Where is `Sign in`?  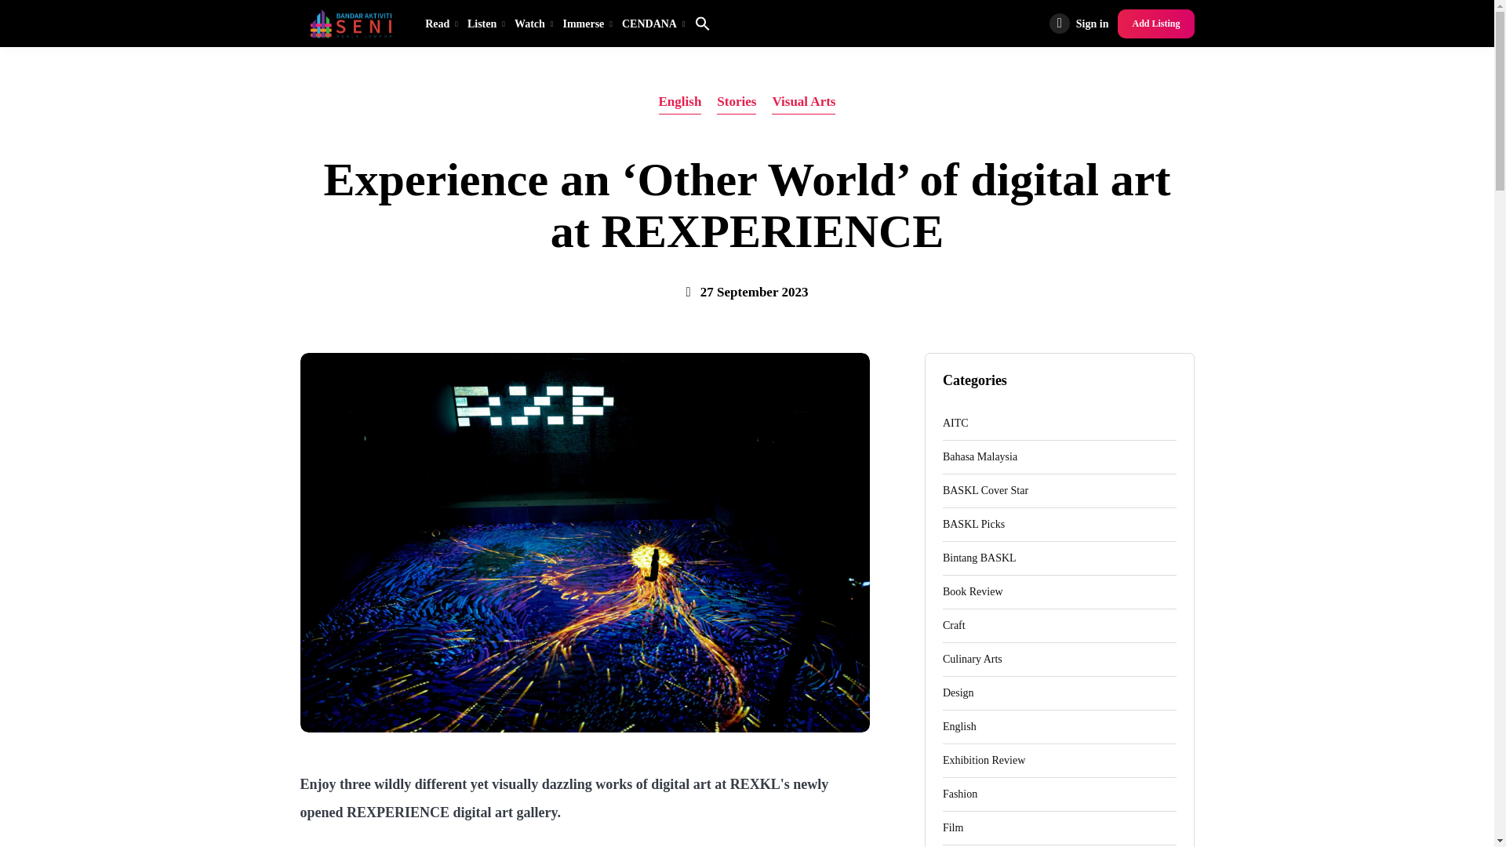
Sign in is located at coordinates (1079, 24).